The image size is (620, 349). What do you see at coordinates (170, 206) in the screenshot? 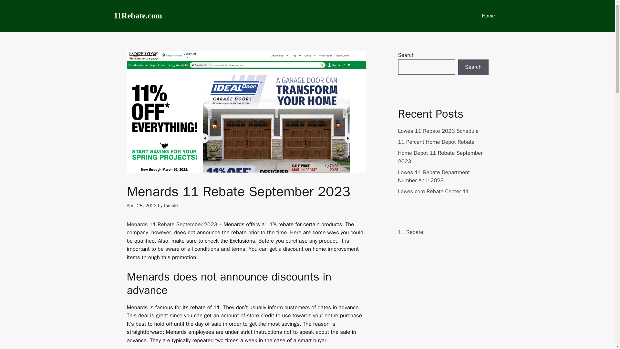
I see `View all posts by tamble` at bounding box center [170, 206].